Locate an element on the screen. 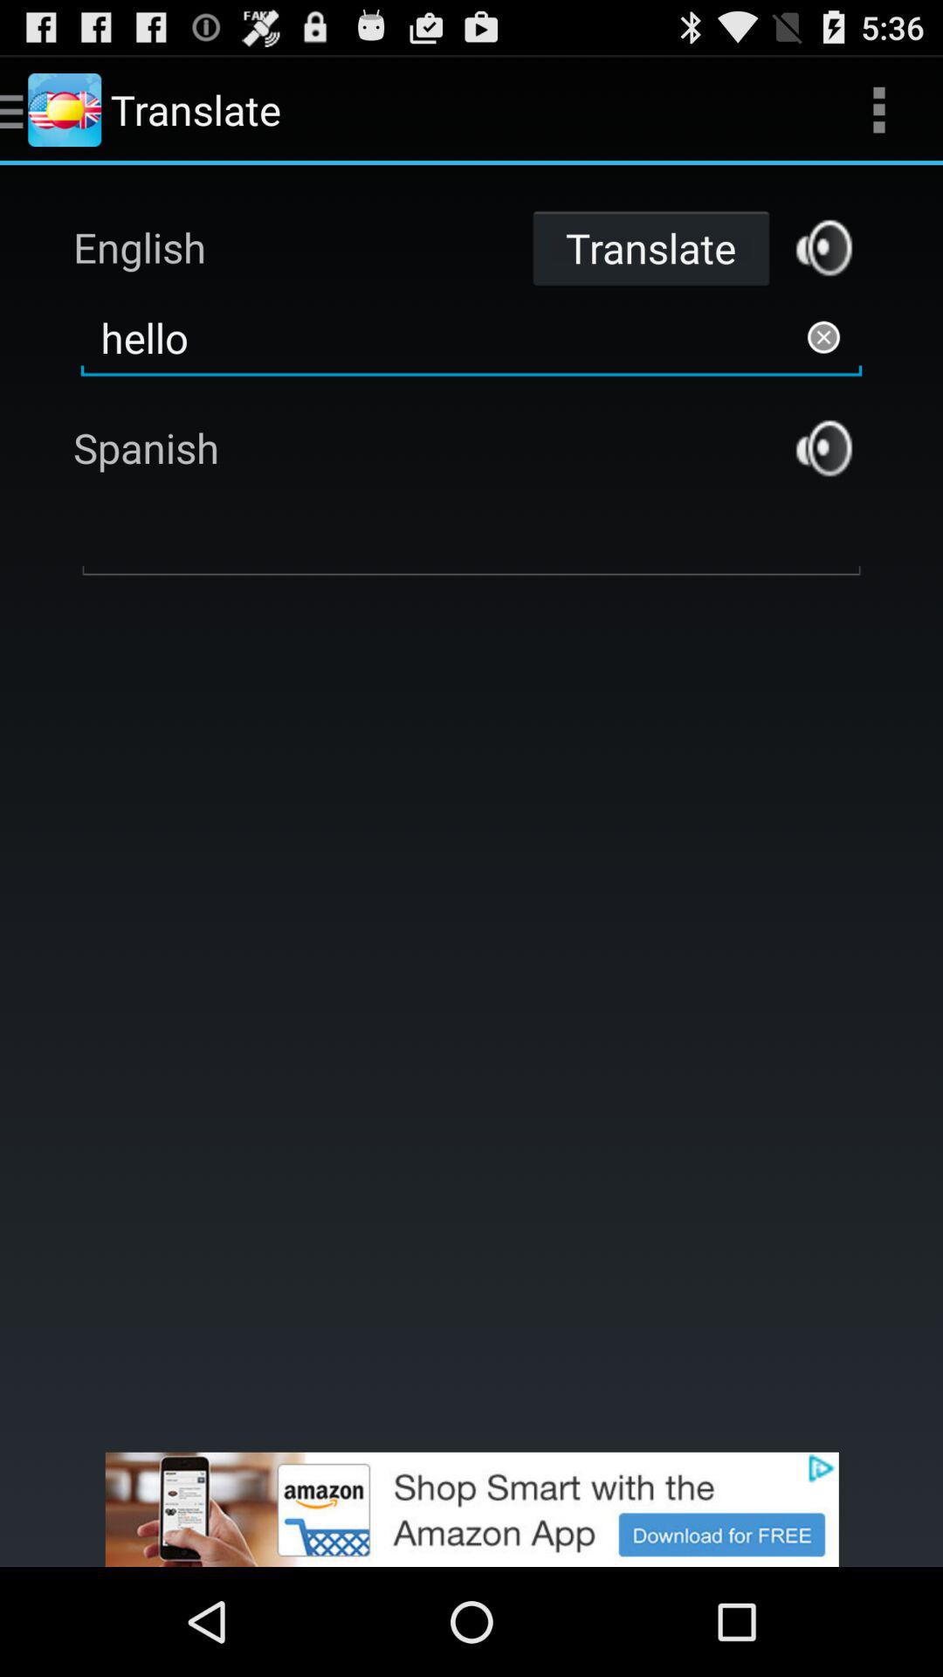  speaker button is located at coordinates (824, 447).